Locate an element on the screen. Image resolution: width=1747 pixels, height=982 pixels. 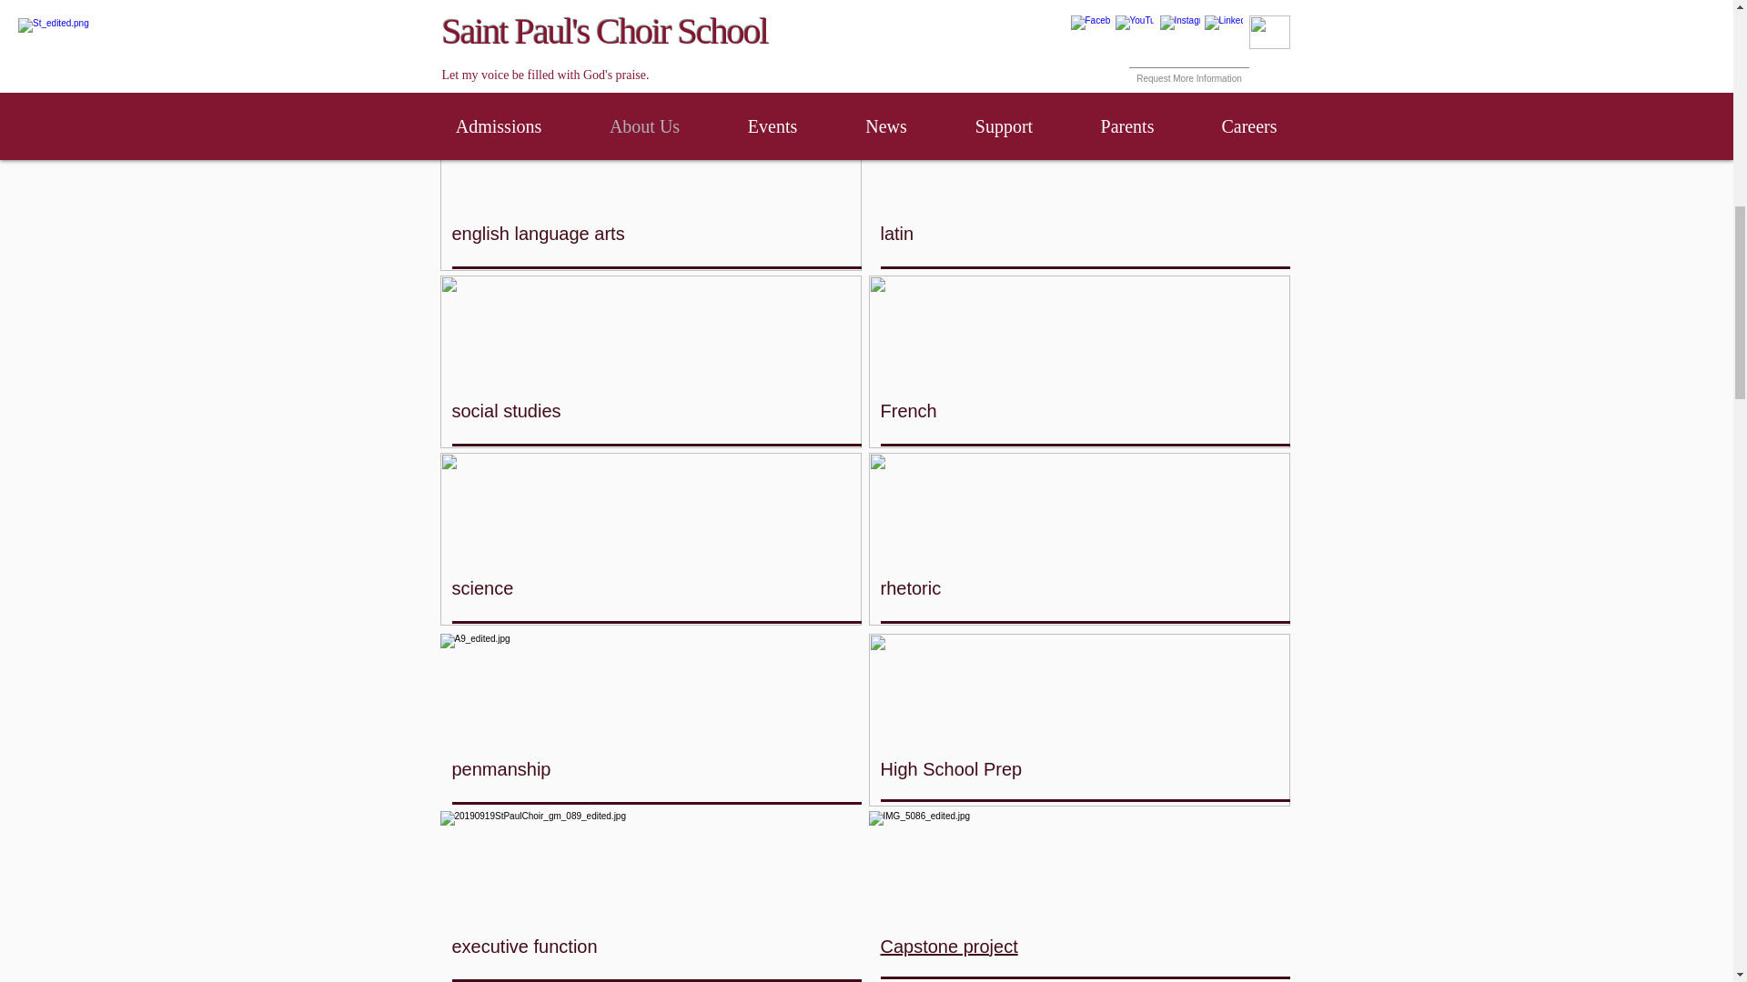
Religion is located at coordinates (914, 56).